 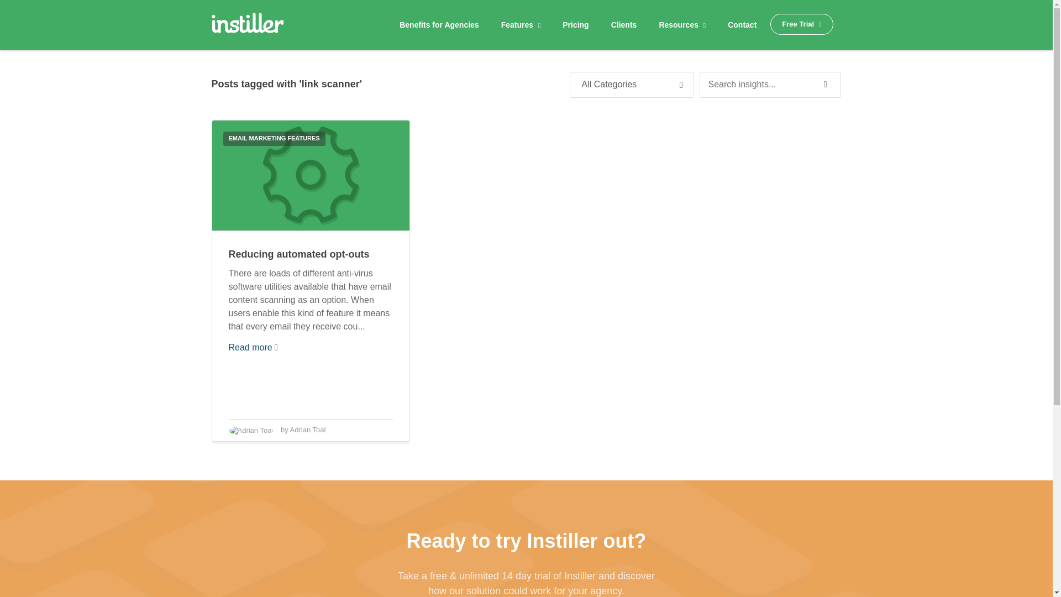 What do you see at coordinates (307, 430) in the screenshot?
I see `Adrian Toal` at bounding box center [307, 430].